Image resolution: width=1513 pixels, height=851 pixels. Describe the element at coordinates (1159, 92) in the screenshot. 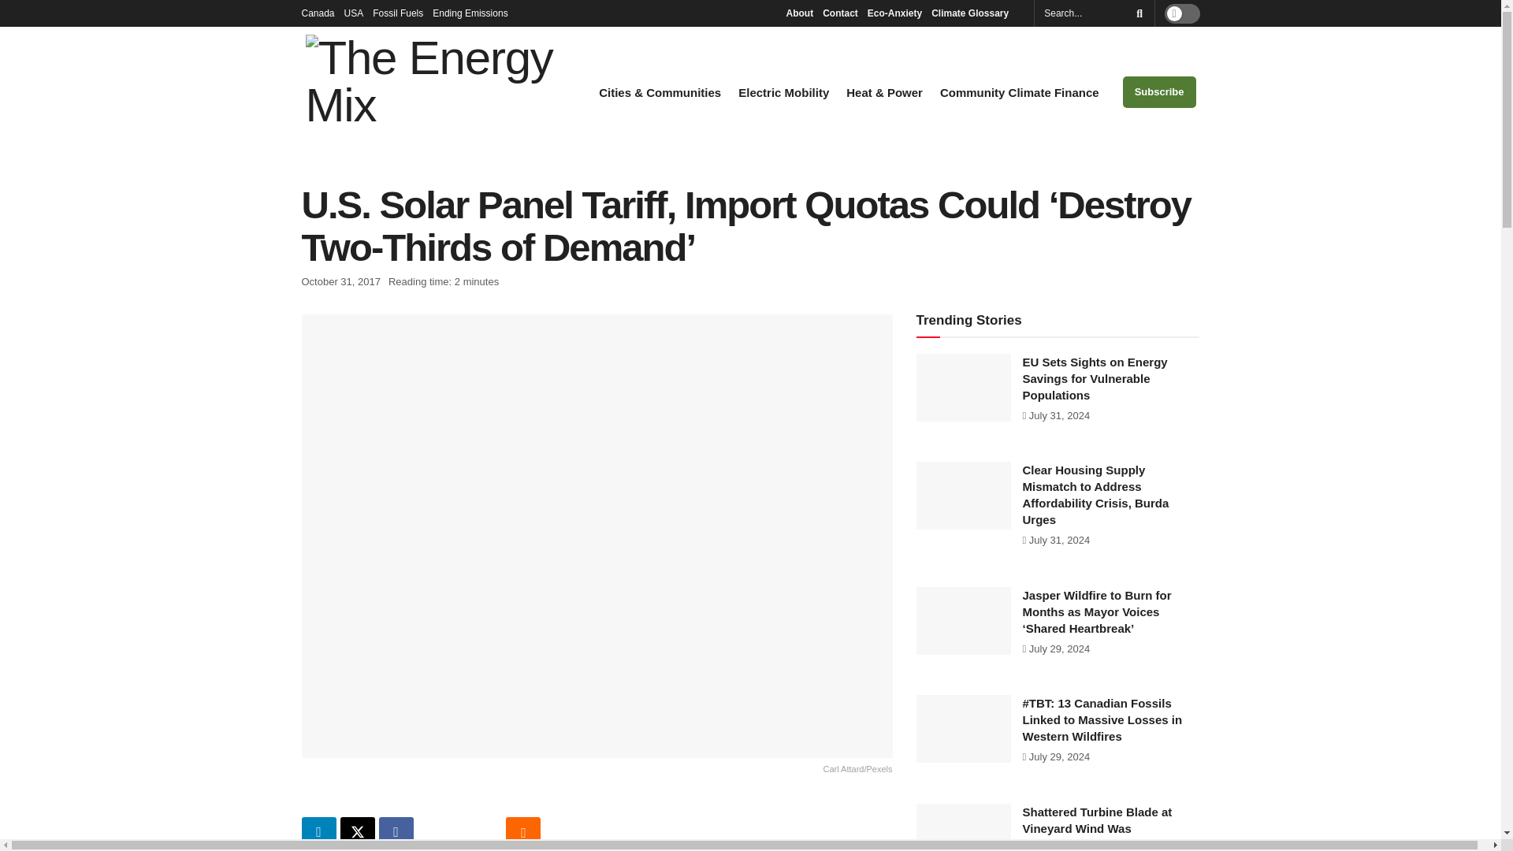

I see `Subscribe` at that location.